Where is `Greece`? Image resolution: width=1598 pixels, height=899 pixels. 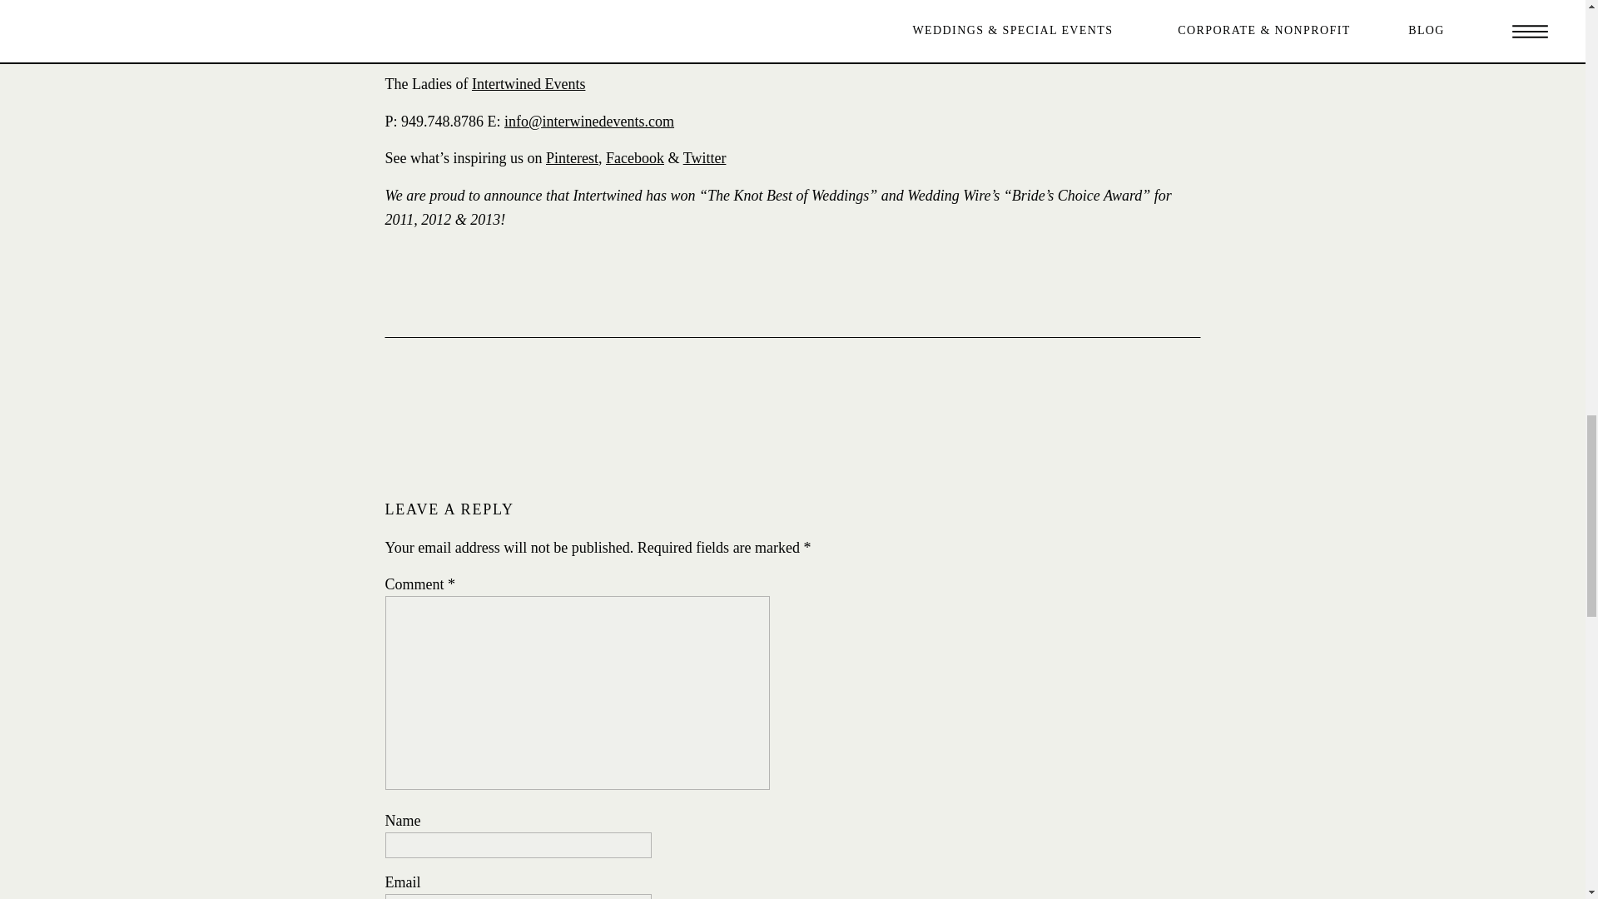
Greece is located at coordinates (779, 8).